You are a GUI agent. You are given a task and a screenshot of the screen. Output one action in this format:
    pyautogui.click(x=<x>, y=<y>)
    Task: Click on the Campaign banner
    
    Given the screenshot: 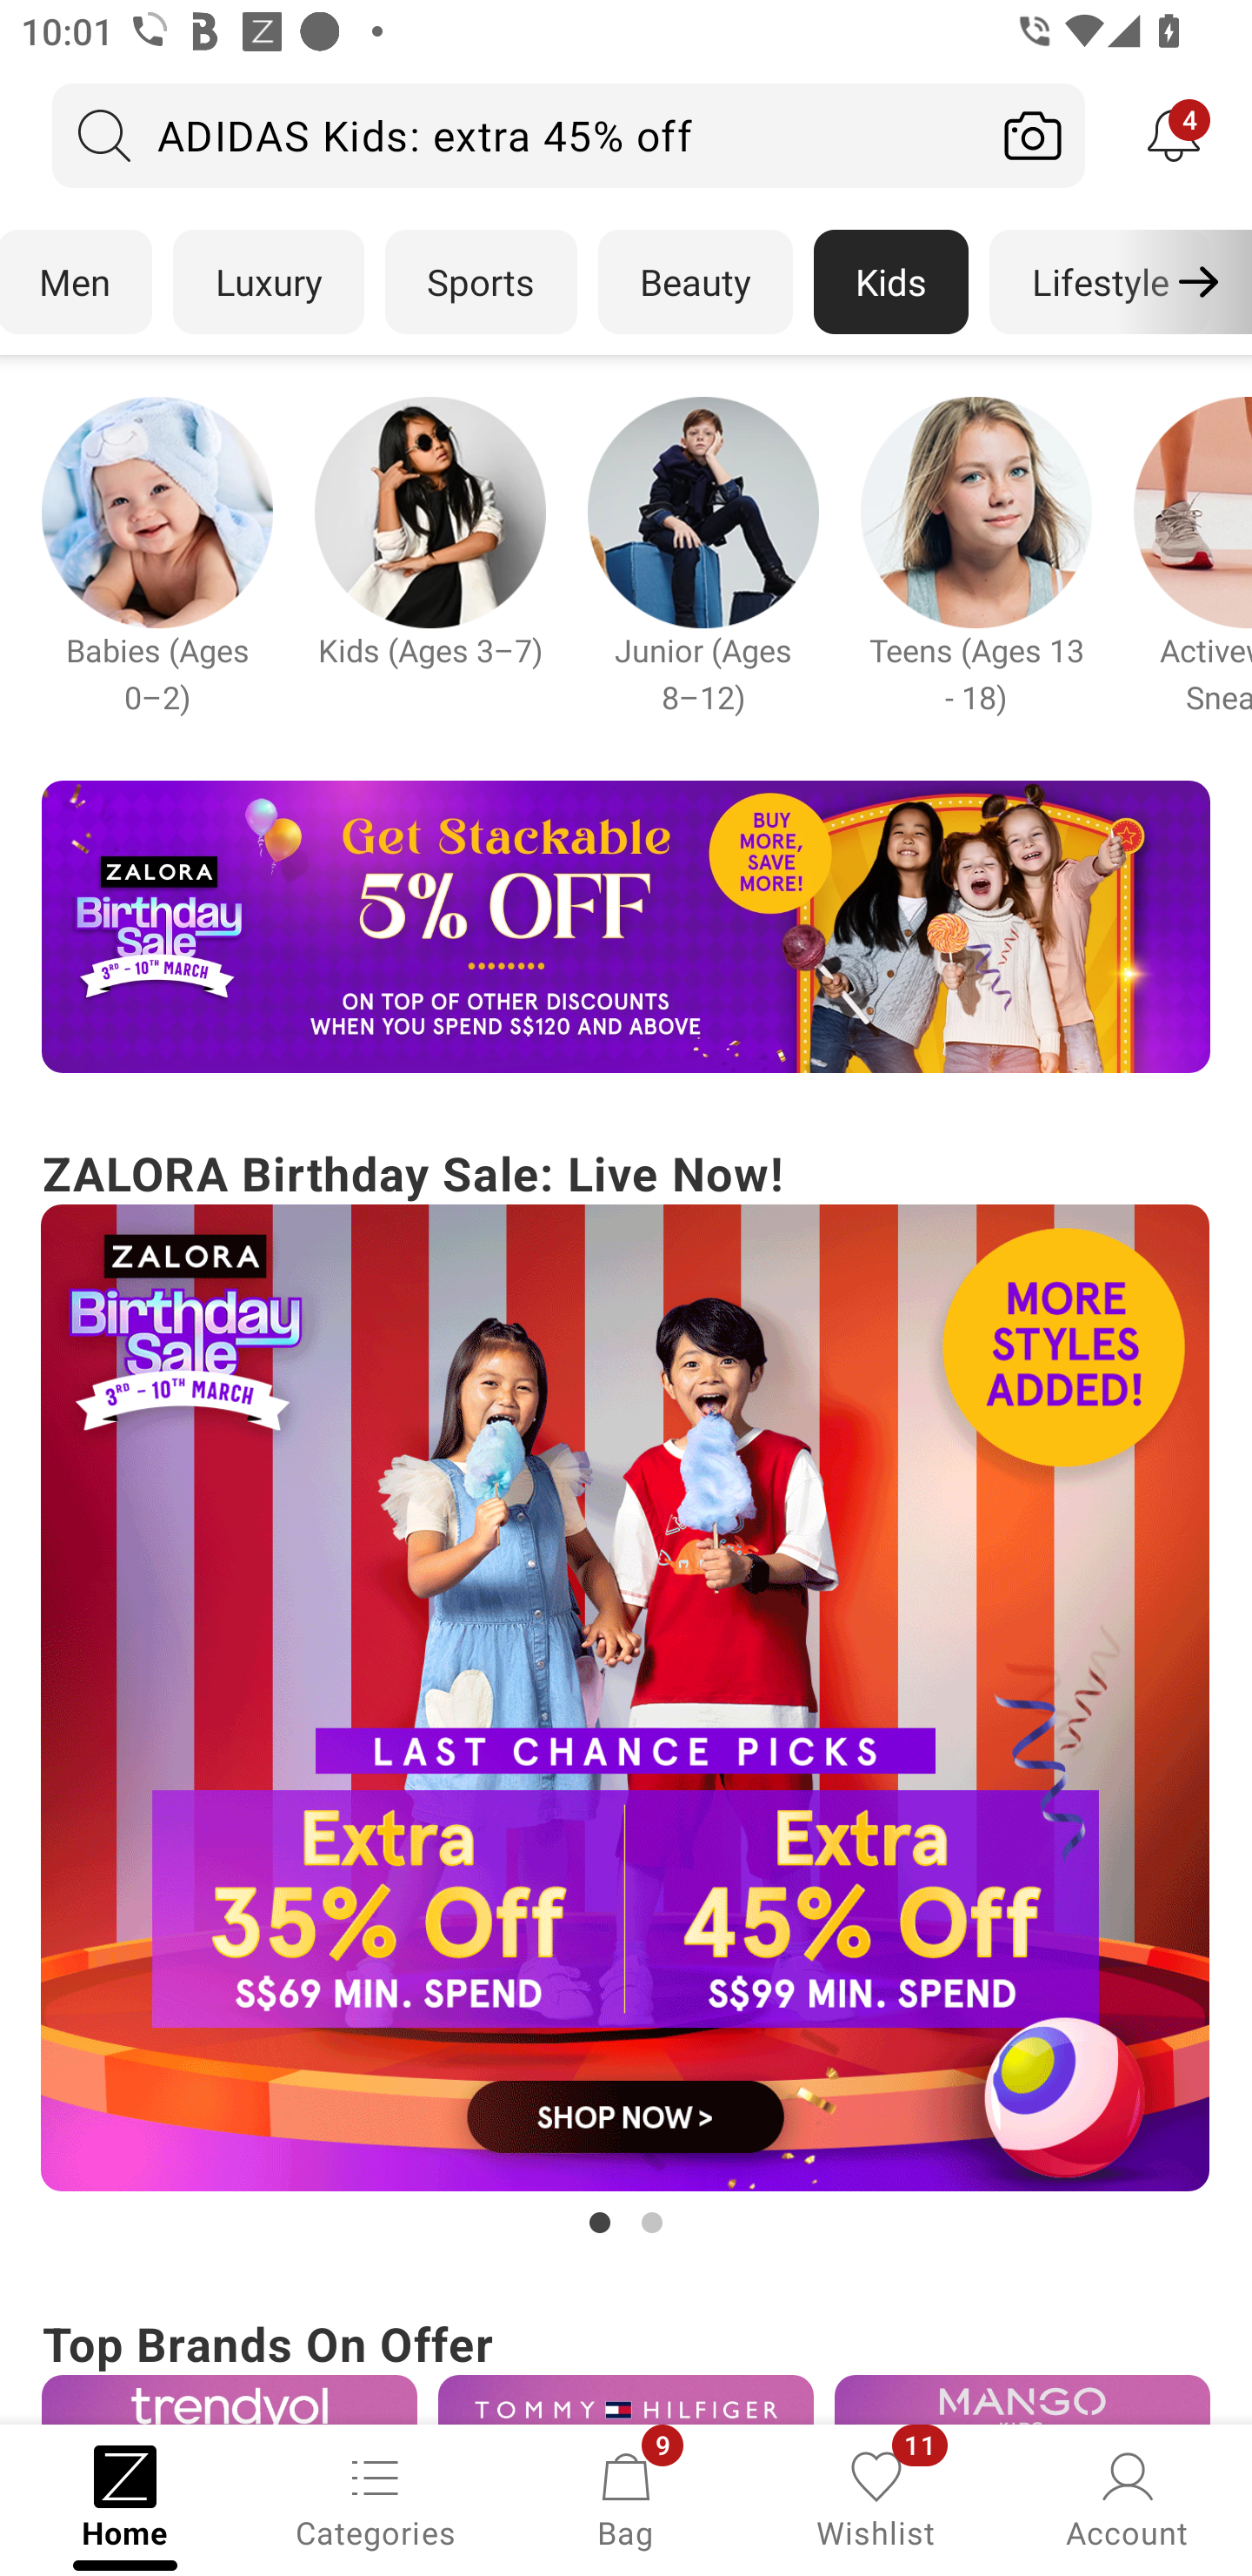 What is the action you would take?
    pyautogui.click(x=626, y=2399)
    